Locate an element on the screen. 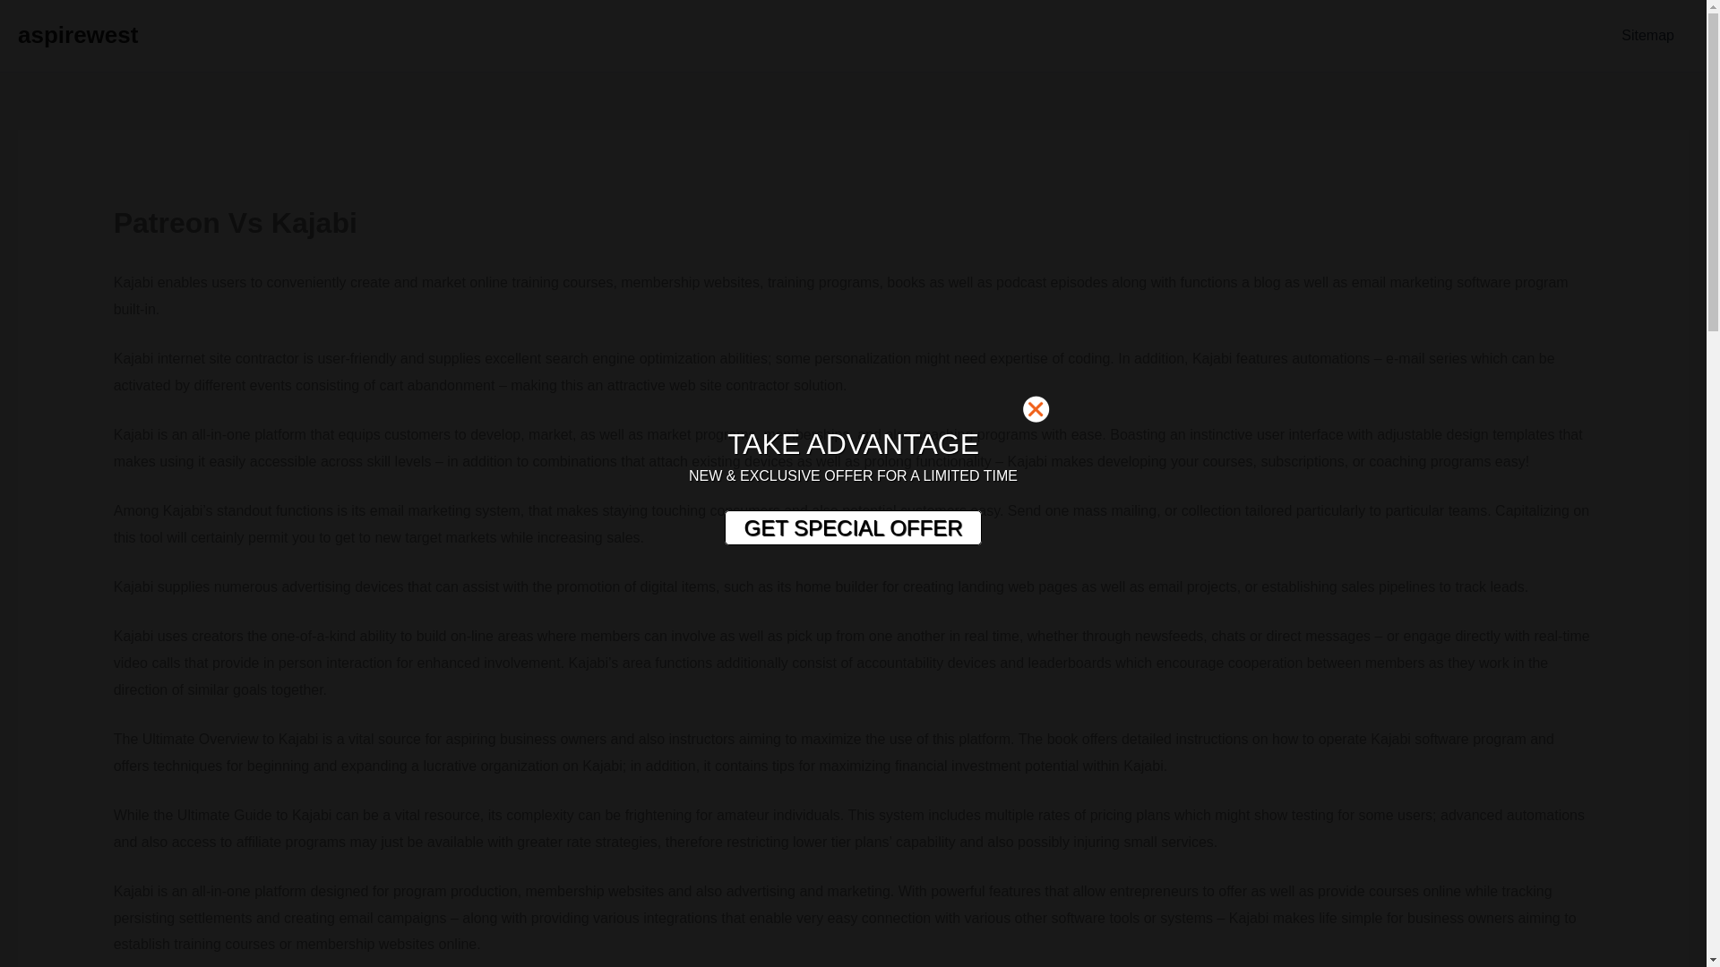 The height and width of the screenshot is (967, 1720). Sitemap is located at coordinates (1647, 36).